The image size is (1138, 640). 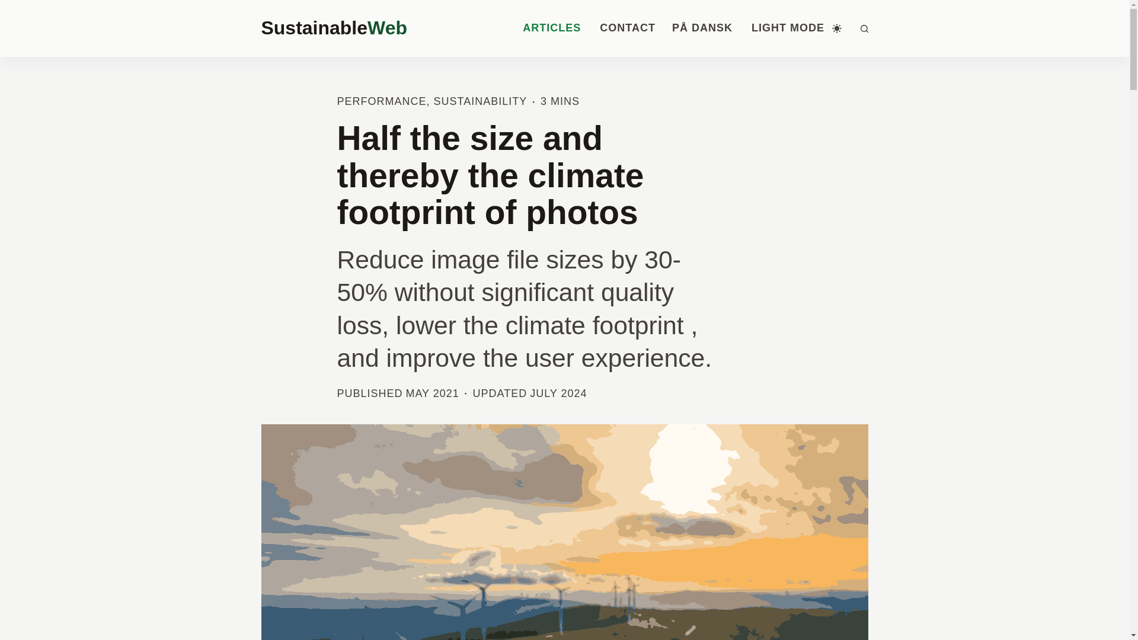 What do you see at coordinates (381, 101) in the screenshot?
I see `PERFORMANCE` at bounding box center [381, 101].